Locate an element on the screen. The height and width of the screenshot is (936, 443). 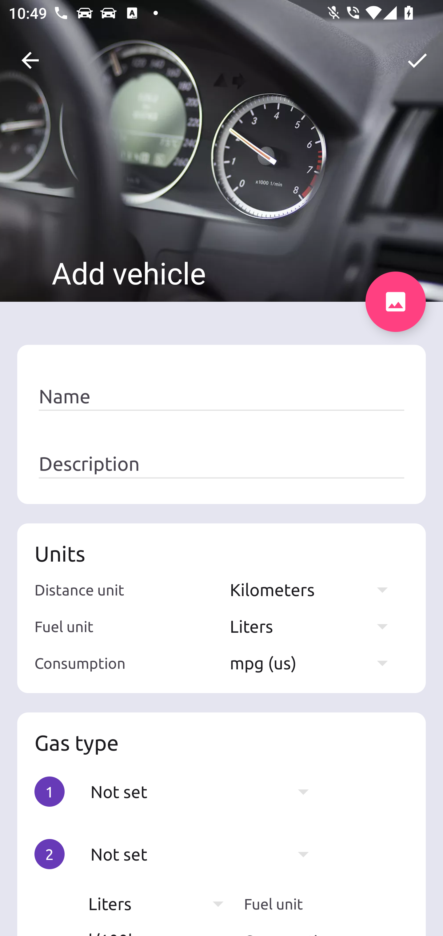
Liters is located at coordinates (314, 626).